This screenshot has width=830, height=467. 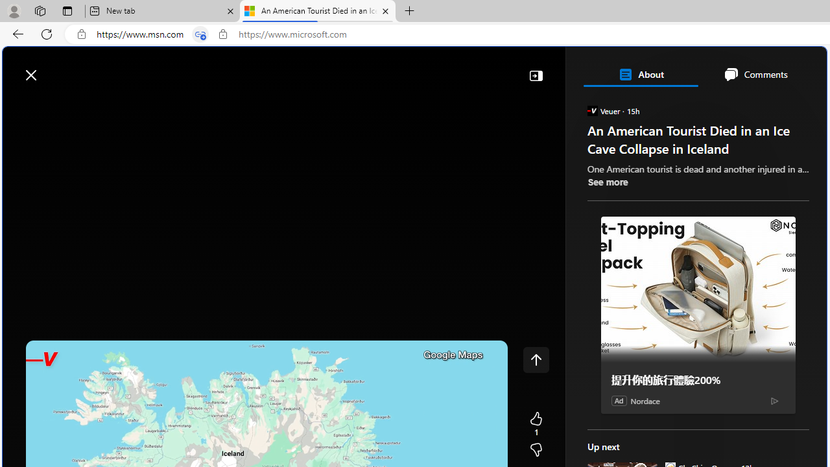 What do you see at coordinates (536, 75) in the screenshot?
I see `Collapse` at bounding box center [536, 75].